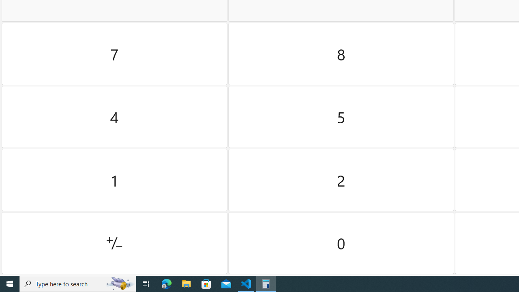 The image size is (519, 292). I want to click on Microsoft Edge, so click(167, 284).